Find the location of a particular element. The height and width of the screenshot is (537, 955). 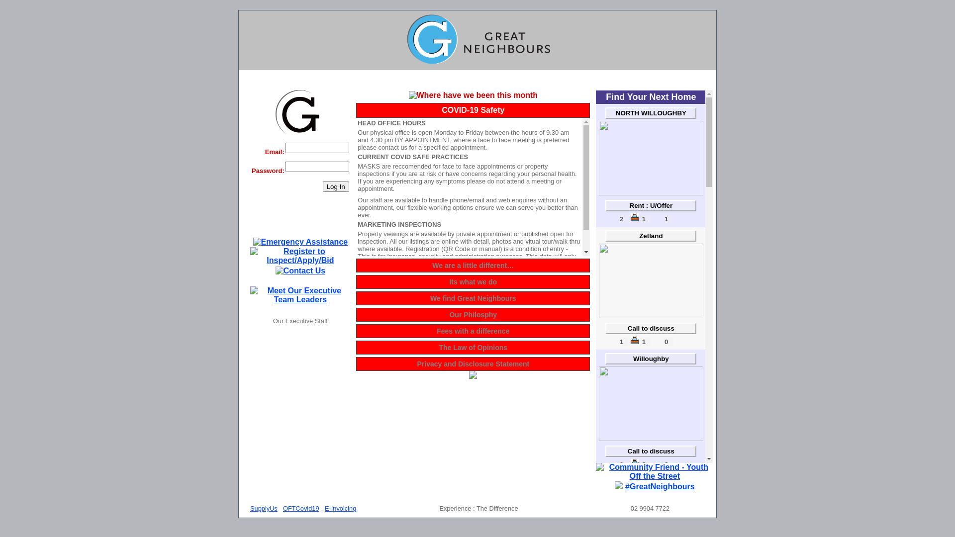

Click to find out more is located at coordinates (300, 242).